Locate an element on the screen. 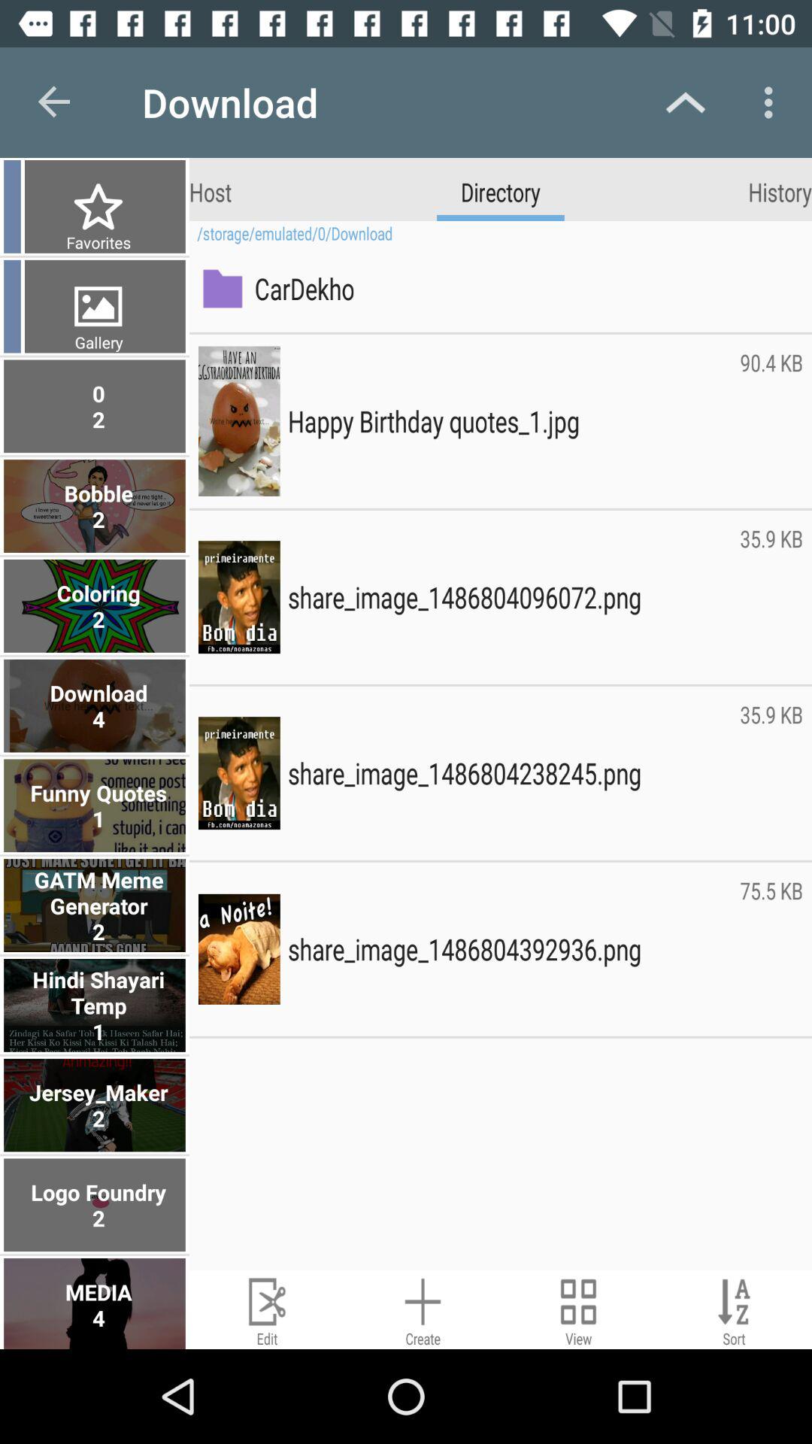  turn on the jersey_maker
2 icon is located at coordinates (96, 1105).